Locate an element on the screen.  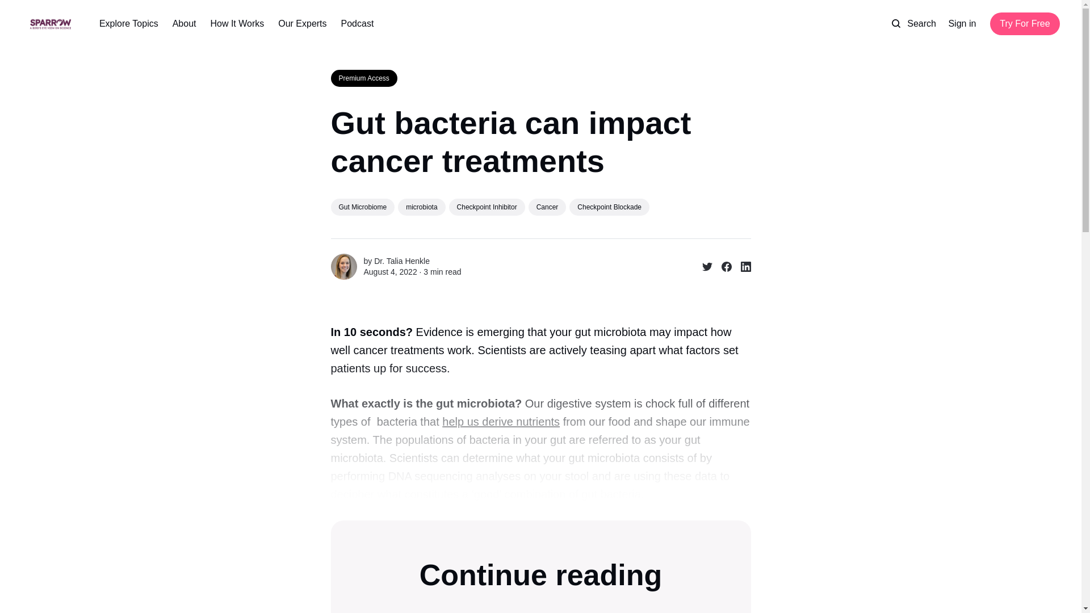
Sign in is located at coordinates (962, 24).